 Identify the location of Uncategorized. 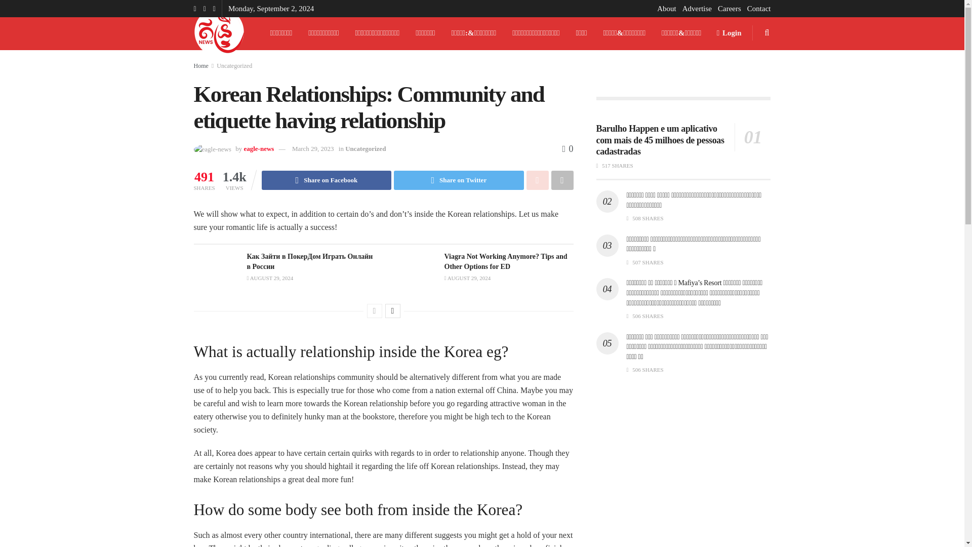
(234, 66).